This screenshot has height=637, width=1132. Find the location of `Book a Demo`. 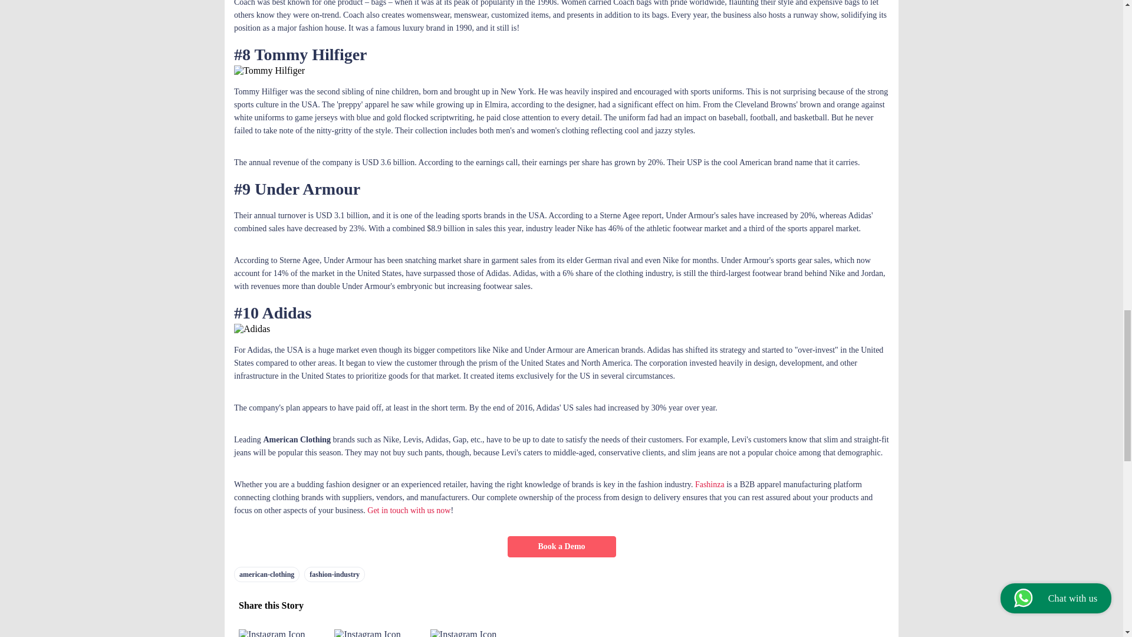

Book a Demo is located at coordinates (561, 547).